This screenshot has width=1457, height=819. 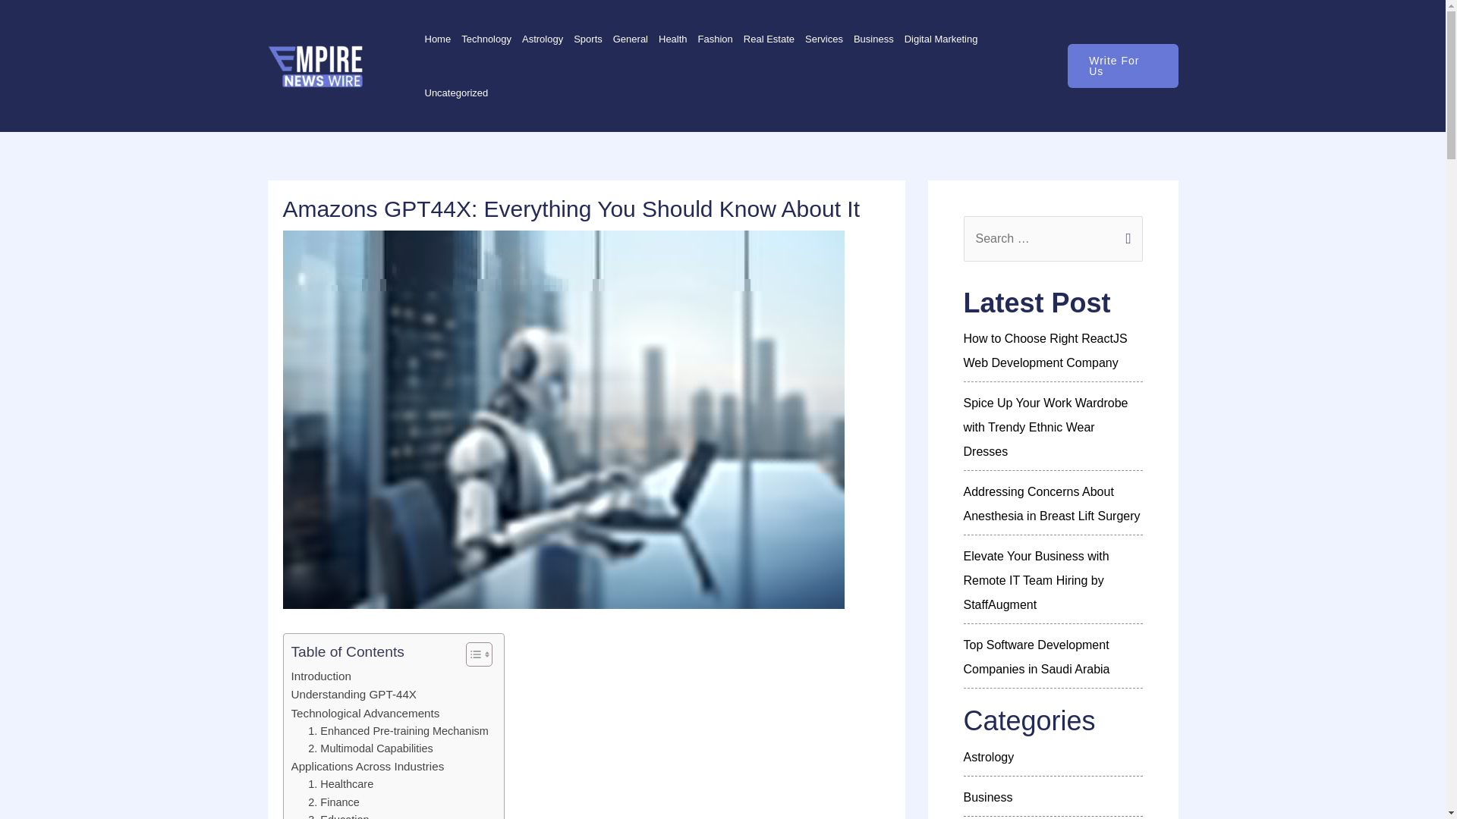 I want to click on Applications Across Industries, so click(x=367, y=766).